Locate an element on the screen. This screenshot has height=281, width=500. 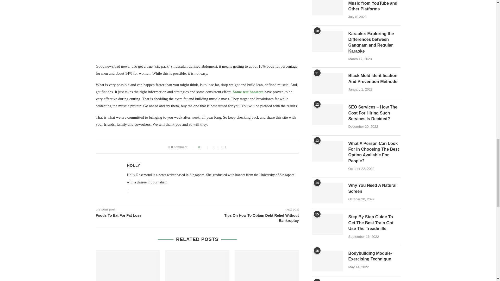
Posts by Holly is located at coordinates (134, 165).